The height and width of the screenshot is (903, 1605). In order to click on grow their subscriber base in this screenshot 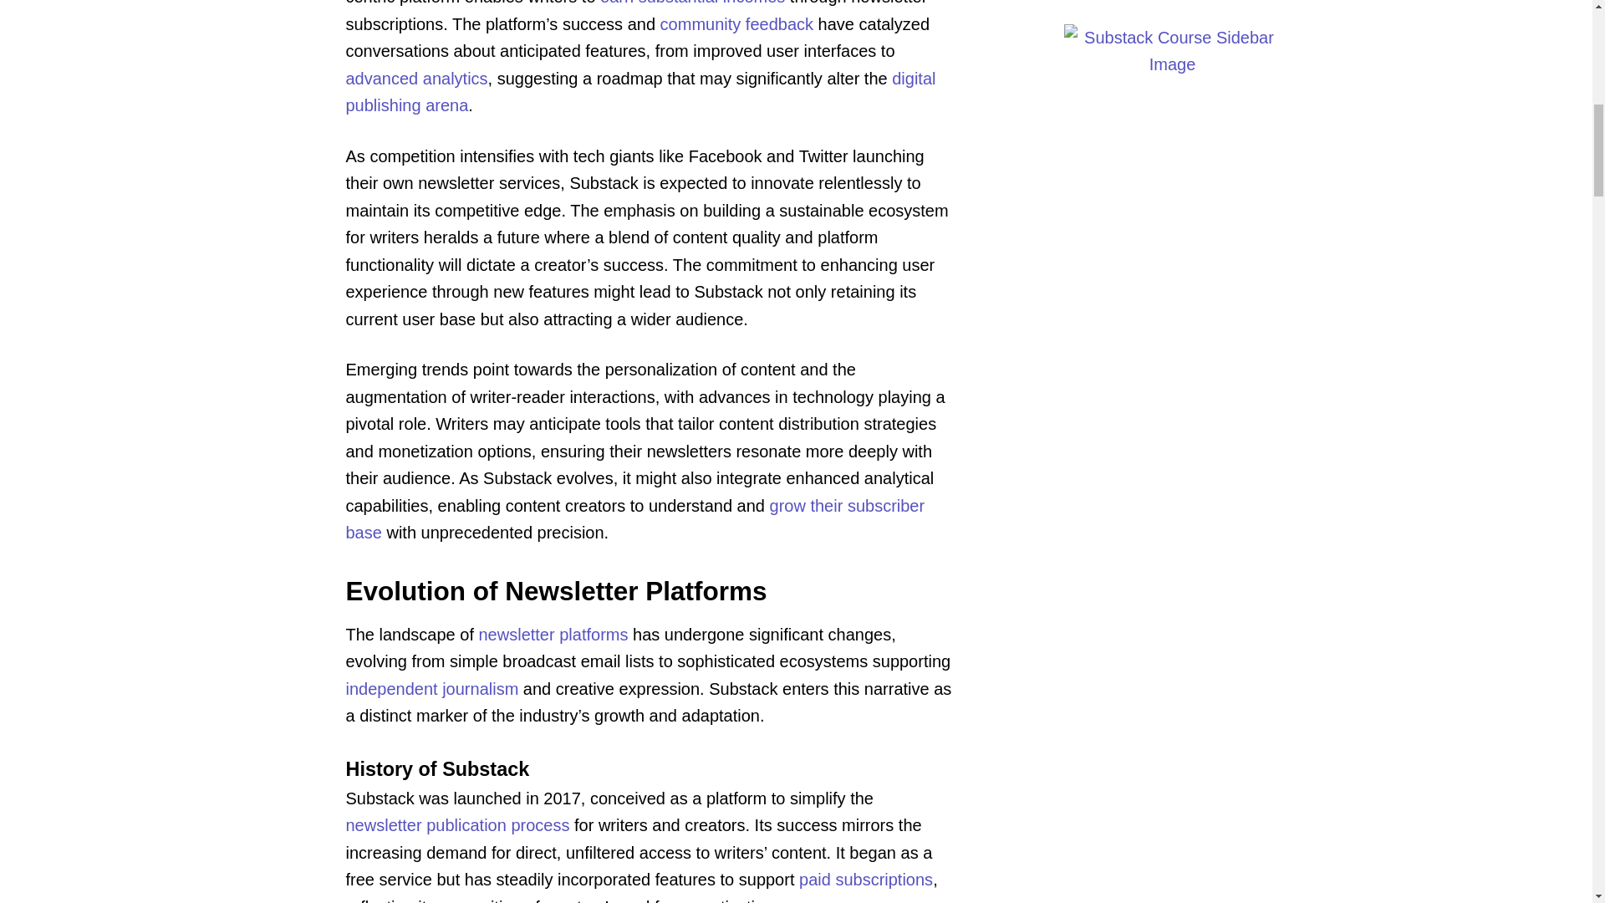, I will do `click(635, 520)`.